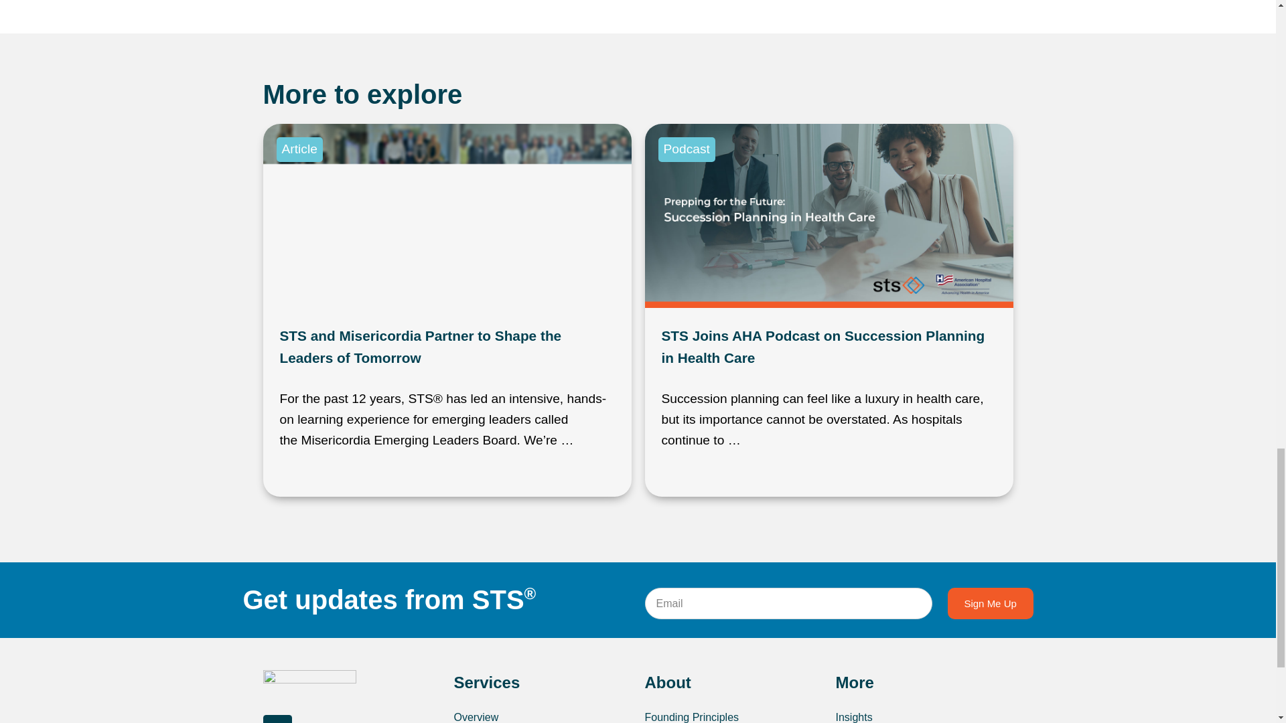  I want to click on STS Joins AHA Podcast on Succession Planning in Health Care, so click(823, 347).